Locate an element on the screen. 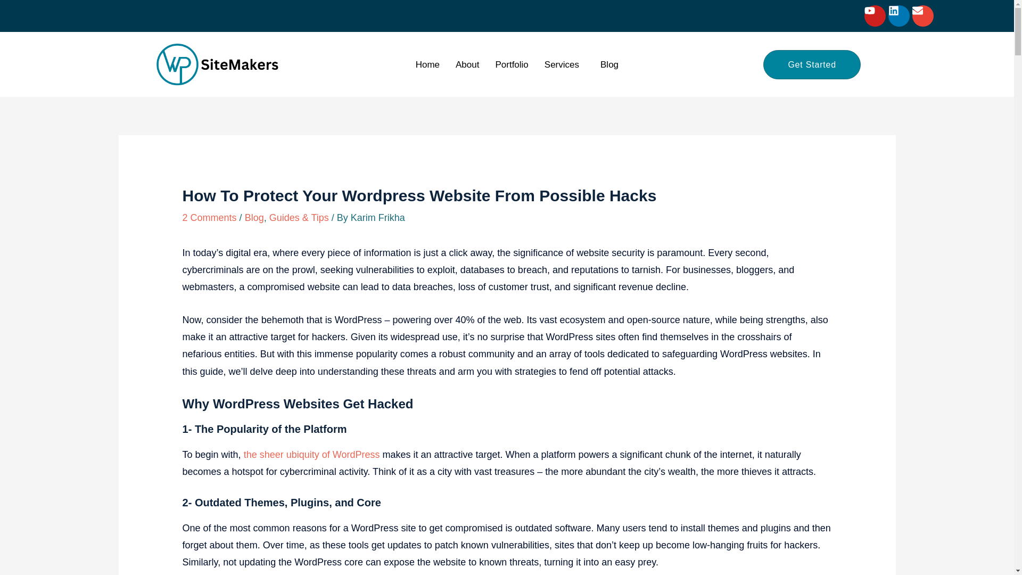 This screenshot has width=1022, height=575. About is located at coordinates (467, 64).